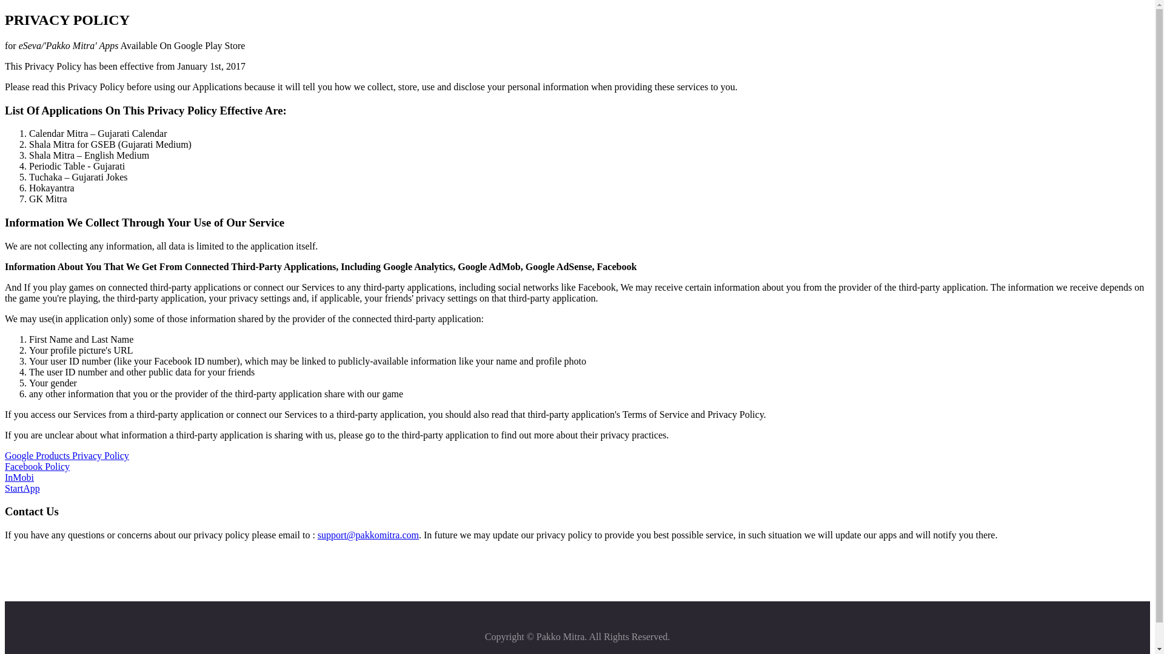 Image resolution: width=1164 pixels, height=654 pixels. What do you see at coordinates (67, 455) in the screenshot?
I see `Google Products Privacy Policy` at bounding box center [67, 455].